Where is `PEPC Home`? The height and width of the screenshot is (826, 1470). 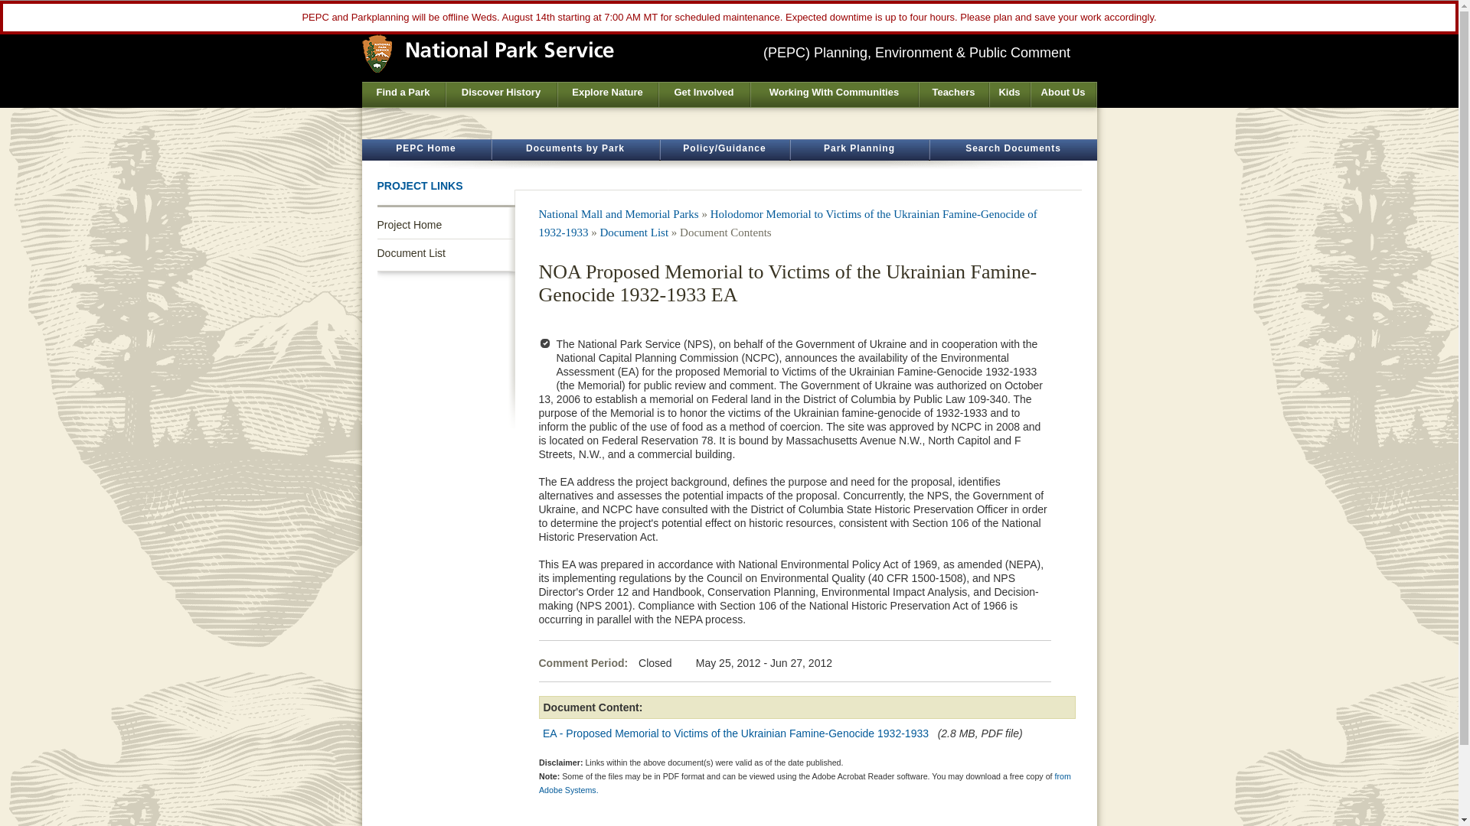 PEPC Home is located at coordinates (426, 150).